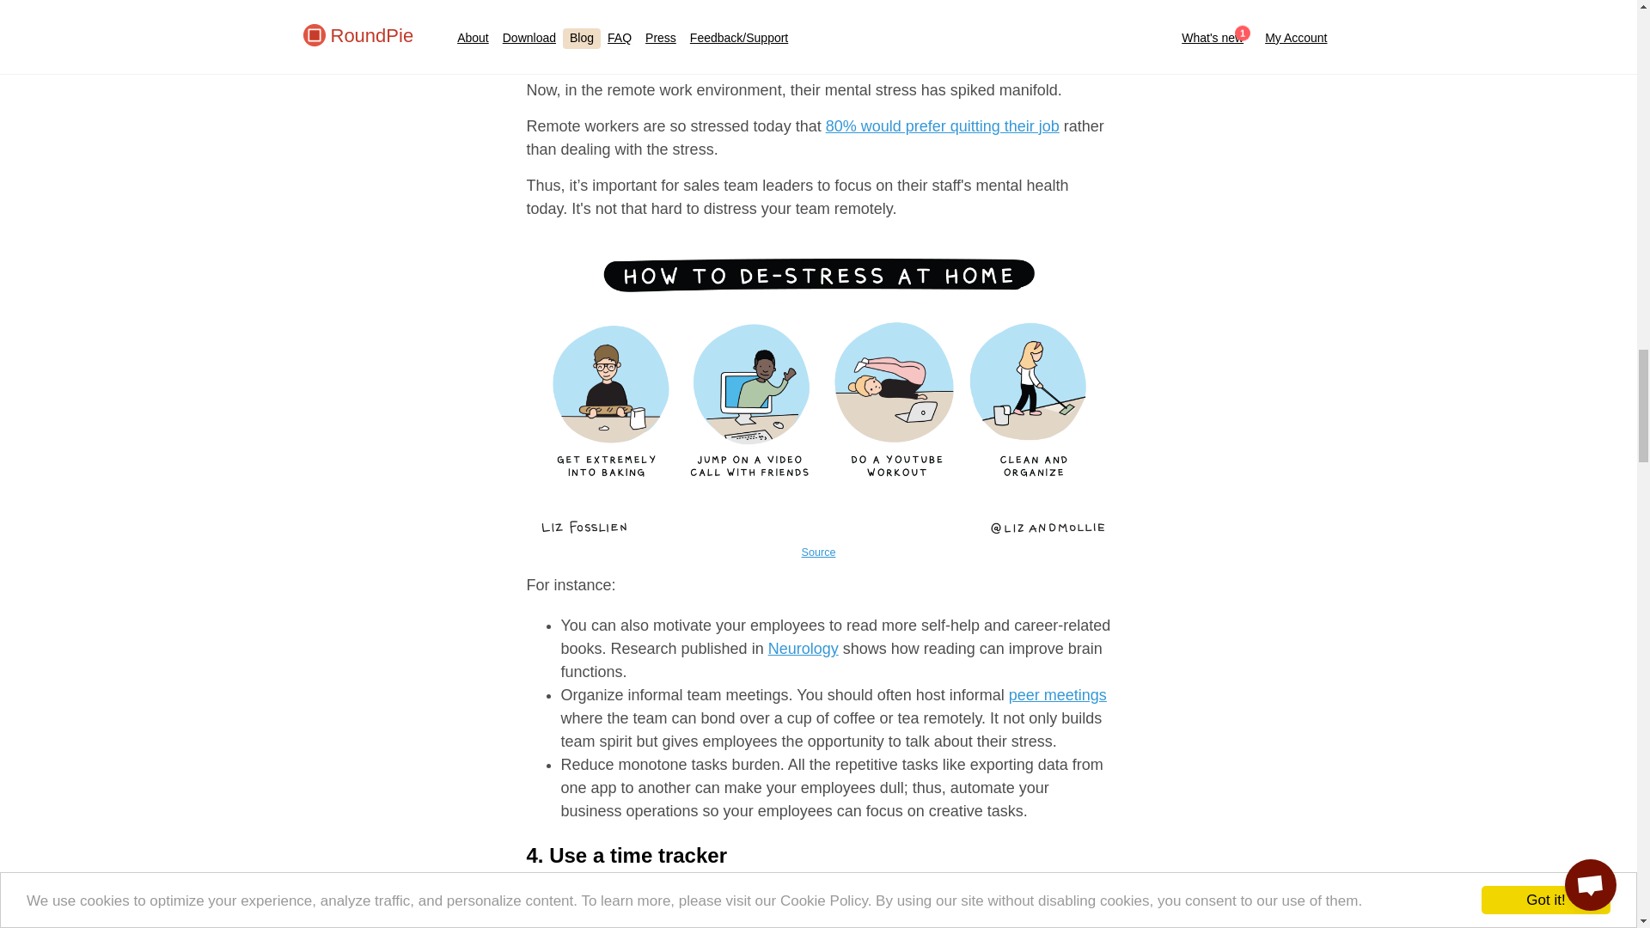 Image resolution: width=1650 pixels, height=928 pixels. Describe the element at coordinates (1057, 694) in the screenshot. I see `peer meetings` at that location.